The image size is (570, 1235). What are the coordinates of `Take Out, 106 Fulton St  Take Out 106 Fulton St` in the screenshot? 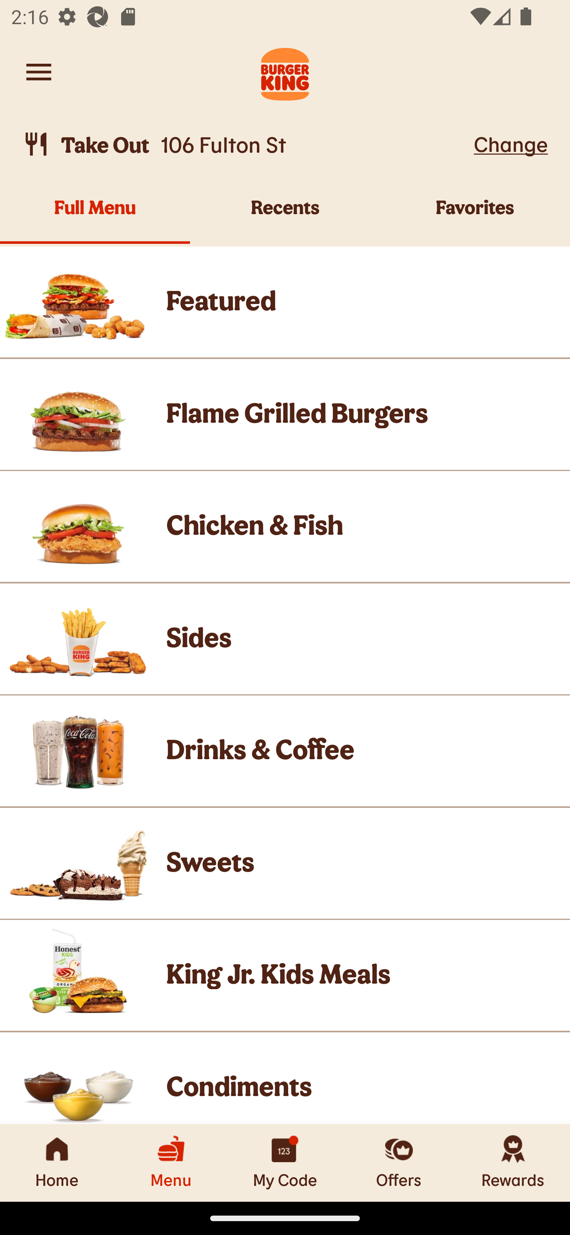 It's located at (245, 144).